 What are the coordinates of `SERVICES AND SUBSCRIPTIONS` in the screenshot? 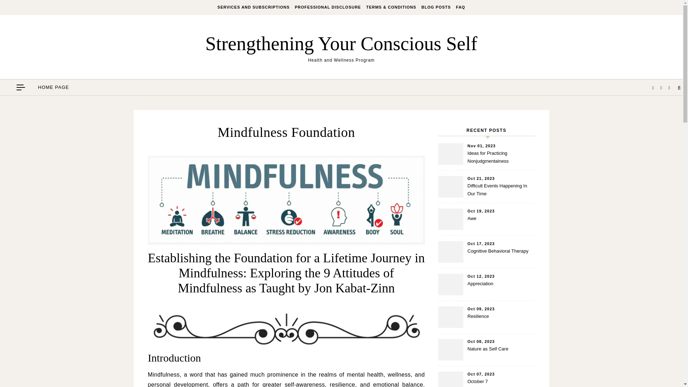 It's located at (254, 7).